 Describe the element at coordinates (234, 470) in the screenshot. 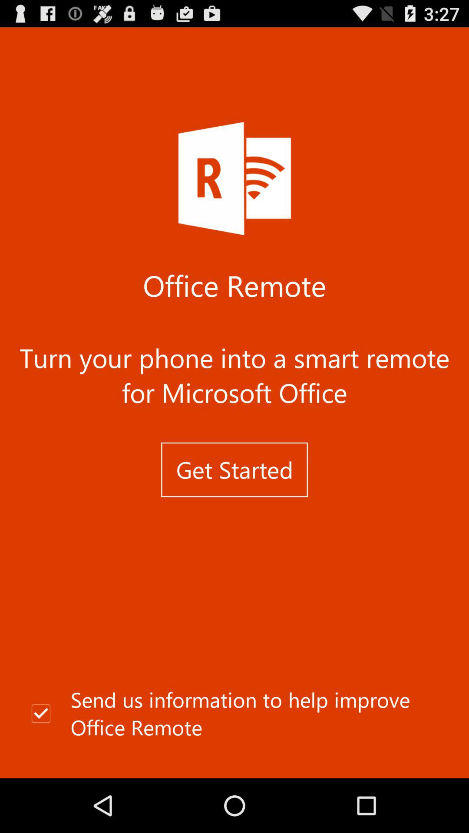

I see `tap the item above the send us information icon` at that location.